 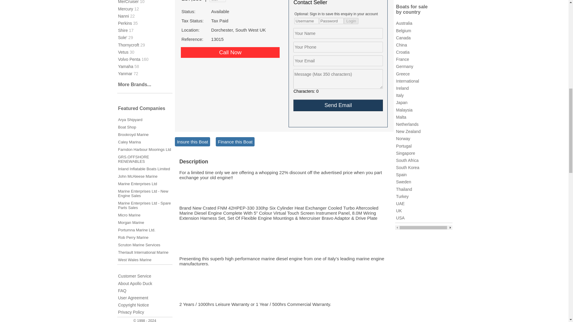 I want to click on Farndon Harbour Moorings Ltd, UK, so click(x=144, y=149).